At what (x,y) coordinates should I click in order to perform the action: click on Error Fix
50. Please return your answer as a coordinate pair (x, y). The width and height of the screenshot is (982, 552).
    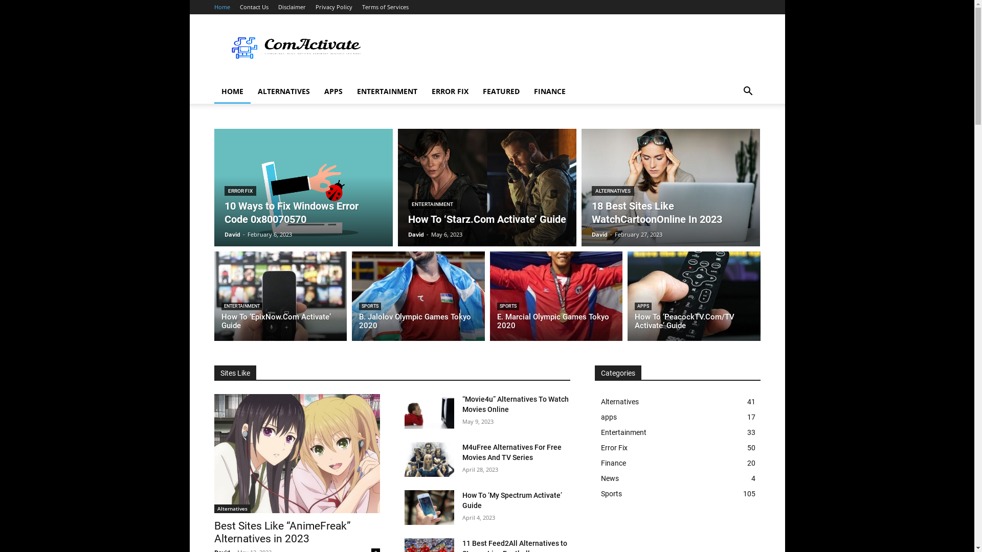
    Looking at the image, I should click on (677, 448).